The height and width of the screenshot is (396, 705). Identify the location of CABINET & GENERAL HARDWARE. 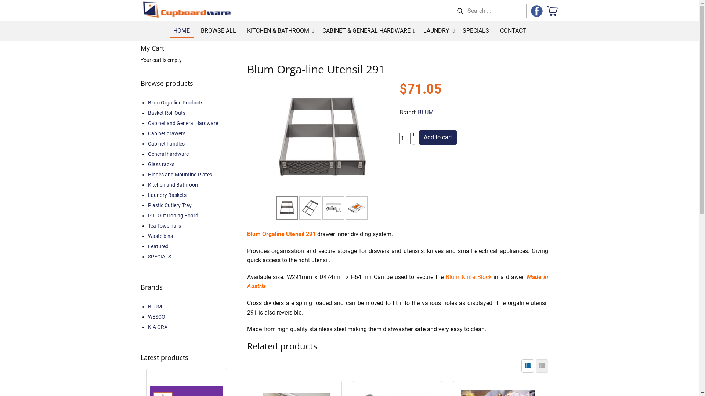
(368, 31).